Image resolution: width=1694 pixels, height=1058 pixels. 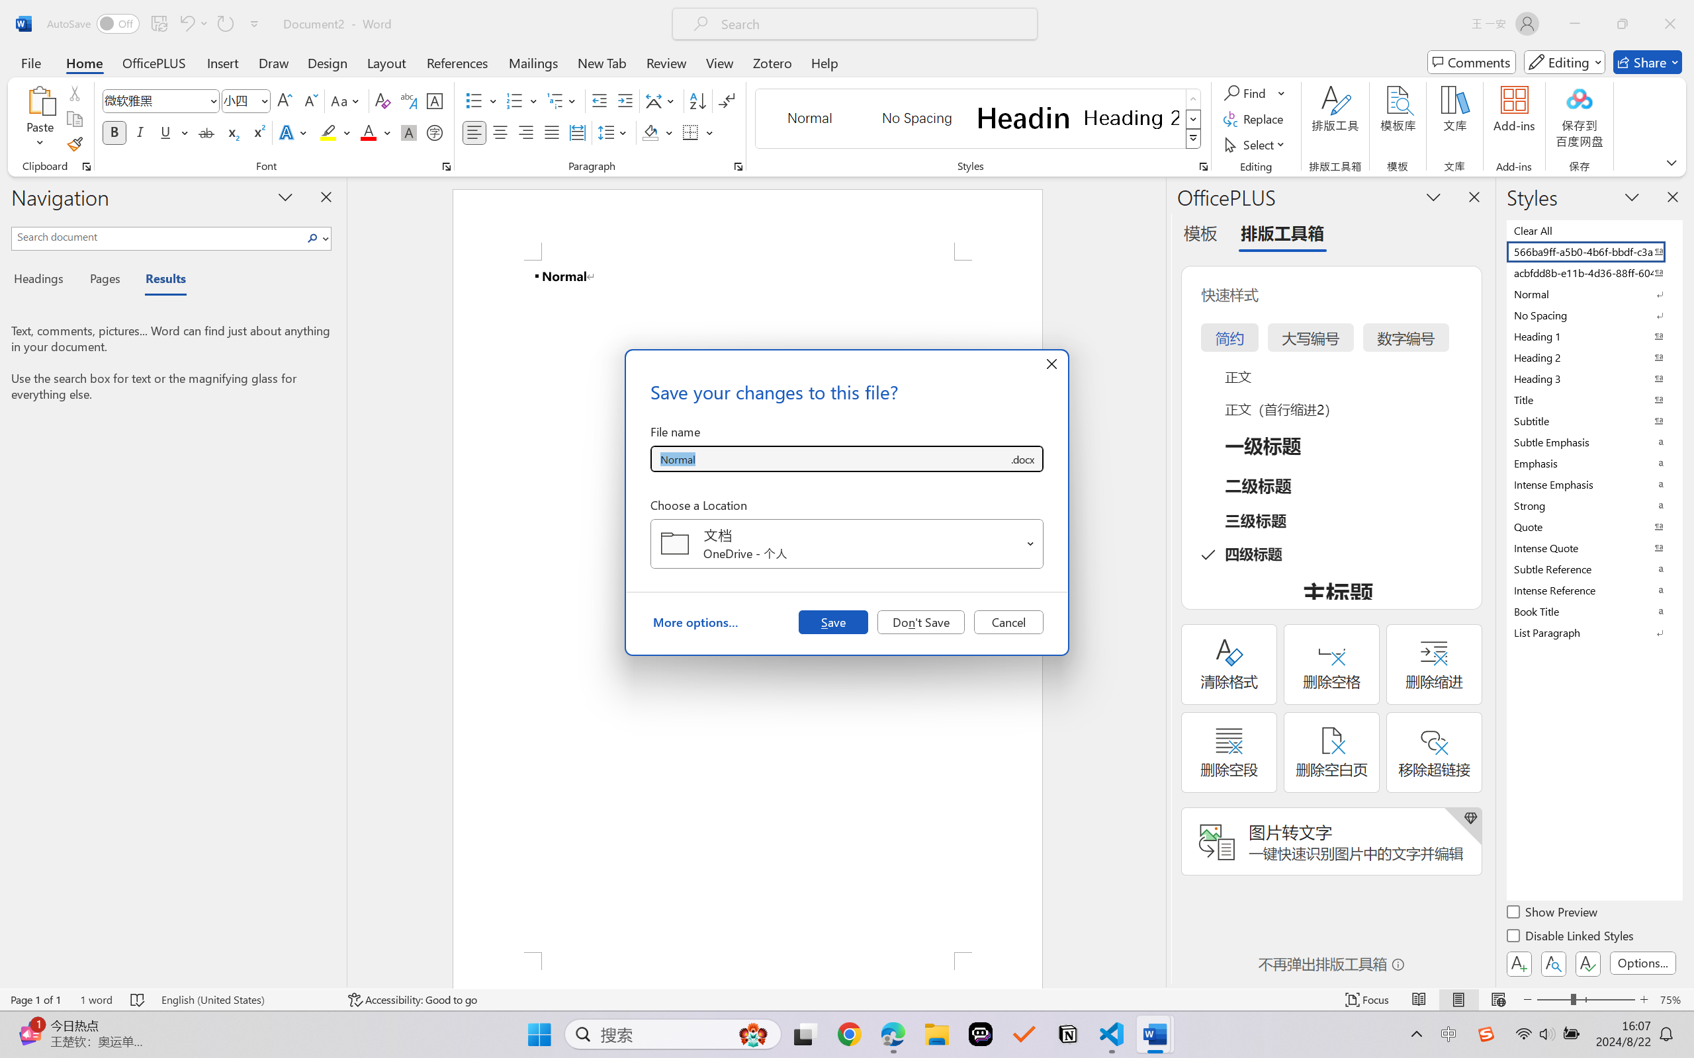 What do you see at coordinates (1648, 62) in the screenshot?
I see `Share` at bounding box center [1648, 62].